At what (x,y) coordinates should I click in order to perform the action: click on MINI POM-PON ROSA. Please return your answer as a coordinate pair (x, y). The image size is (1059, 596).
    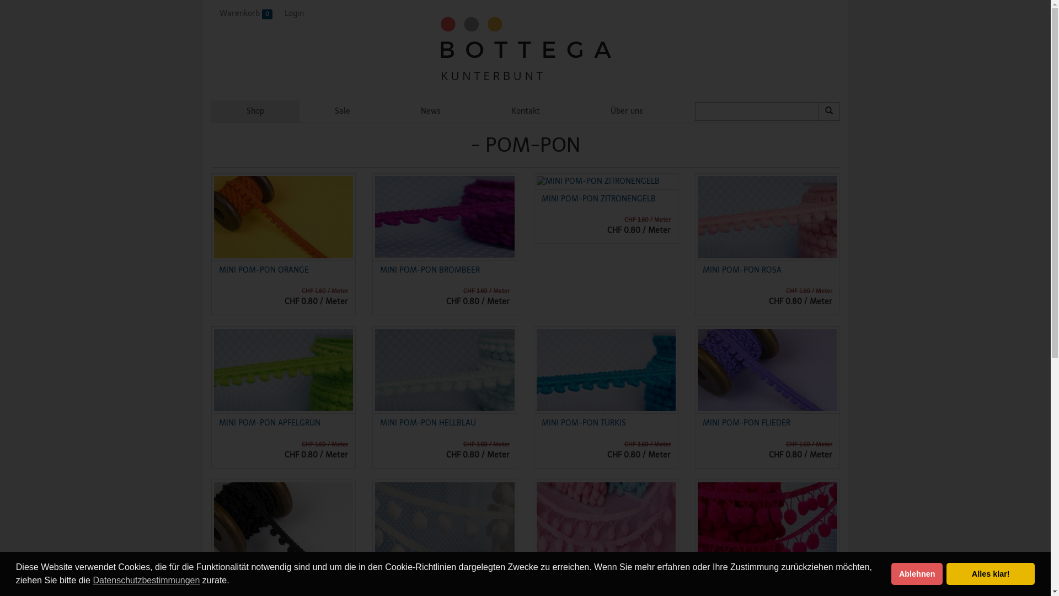
    Looking at the image, I should click on (742, 270).